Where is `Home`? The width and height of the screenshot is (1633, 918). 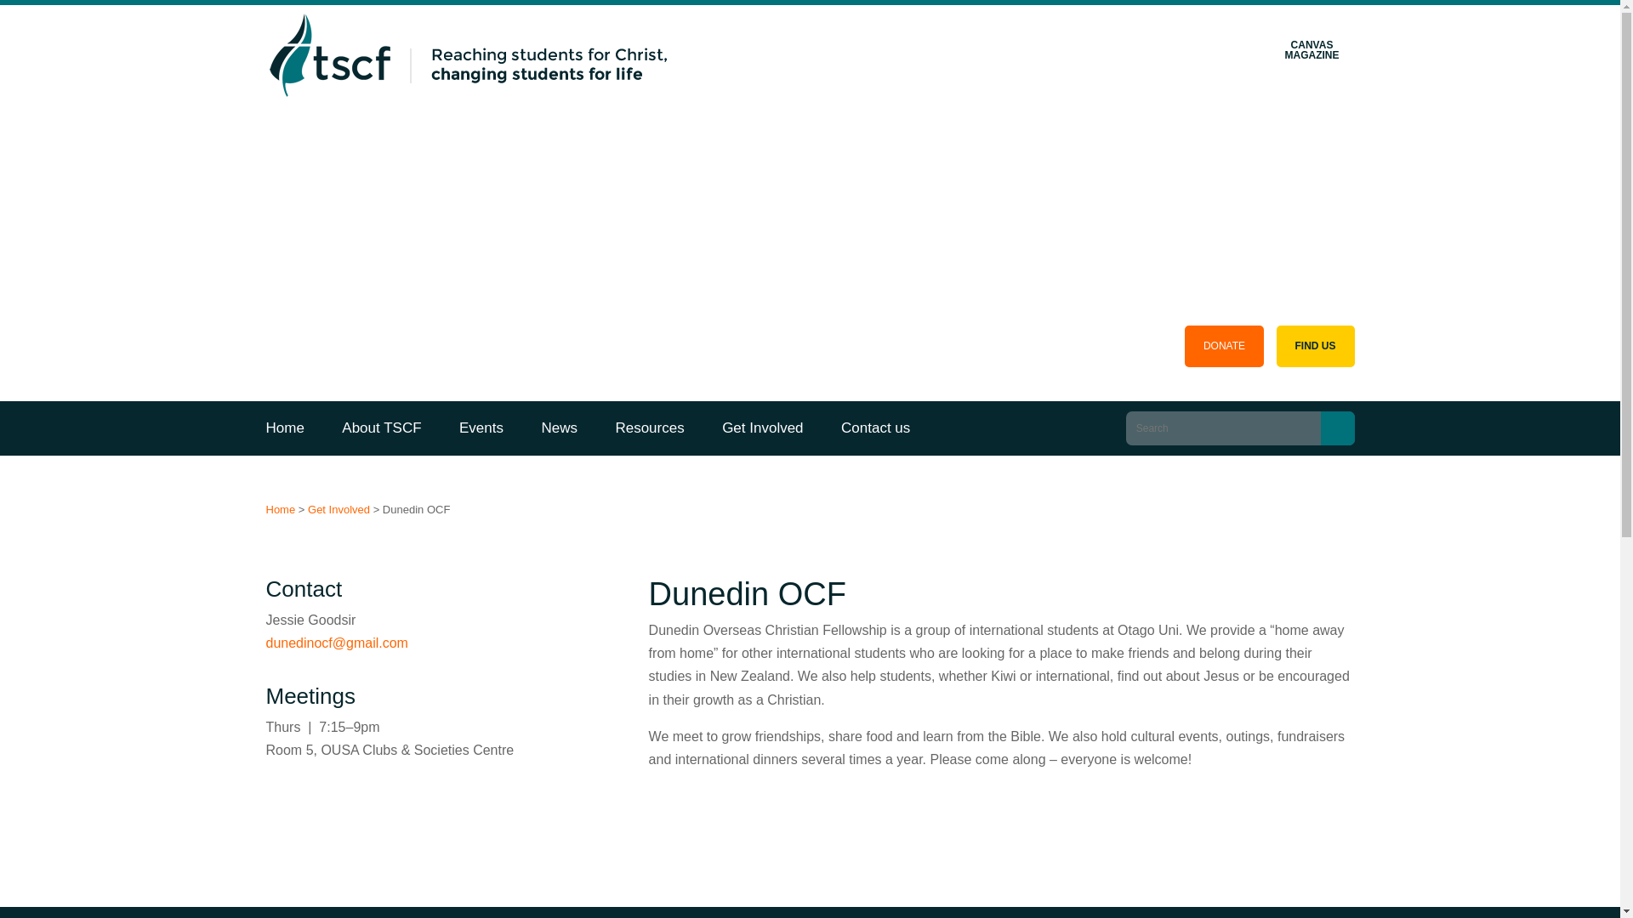
Home is located at coordinates (293, 428).